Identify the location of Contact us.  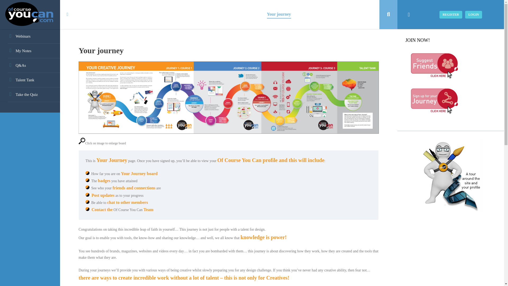
(358, 14).